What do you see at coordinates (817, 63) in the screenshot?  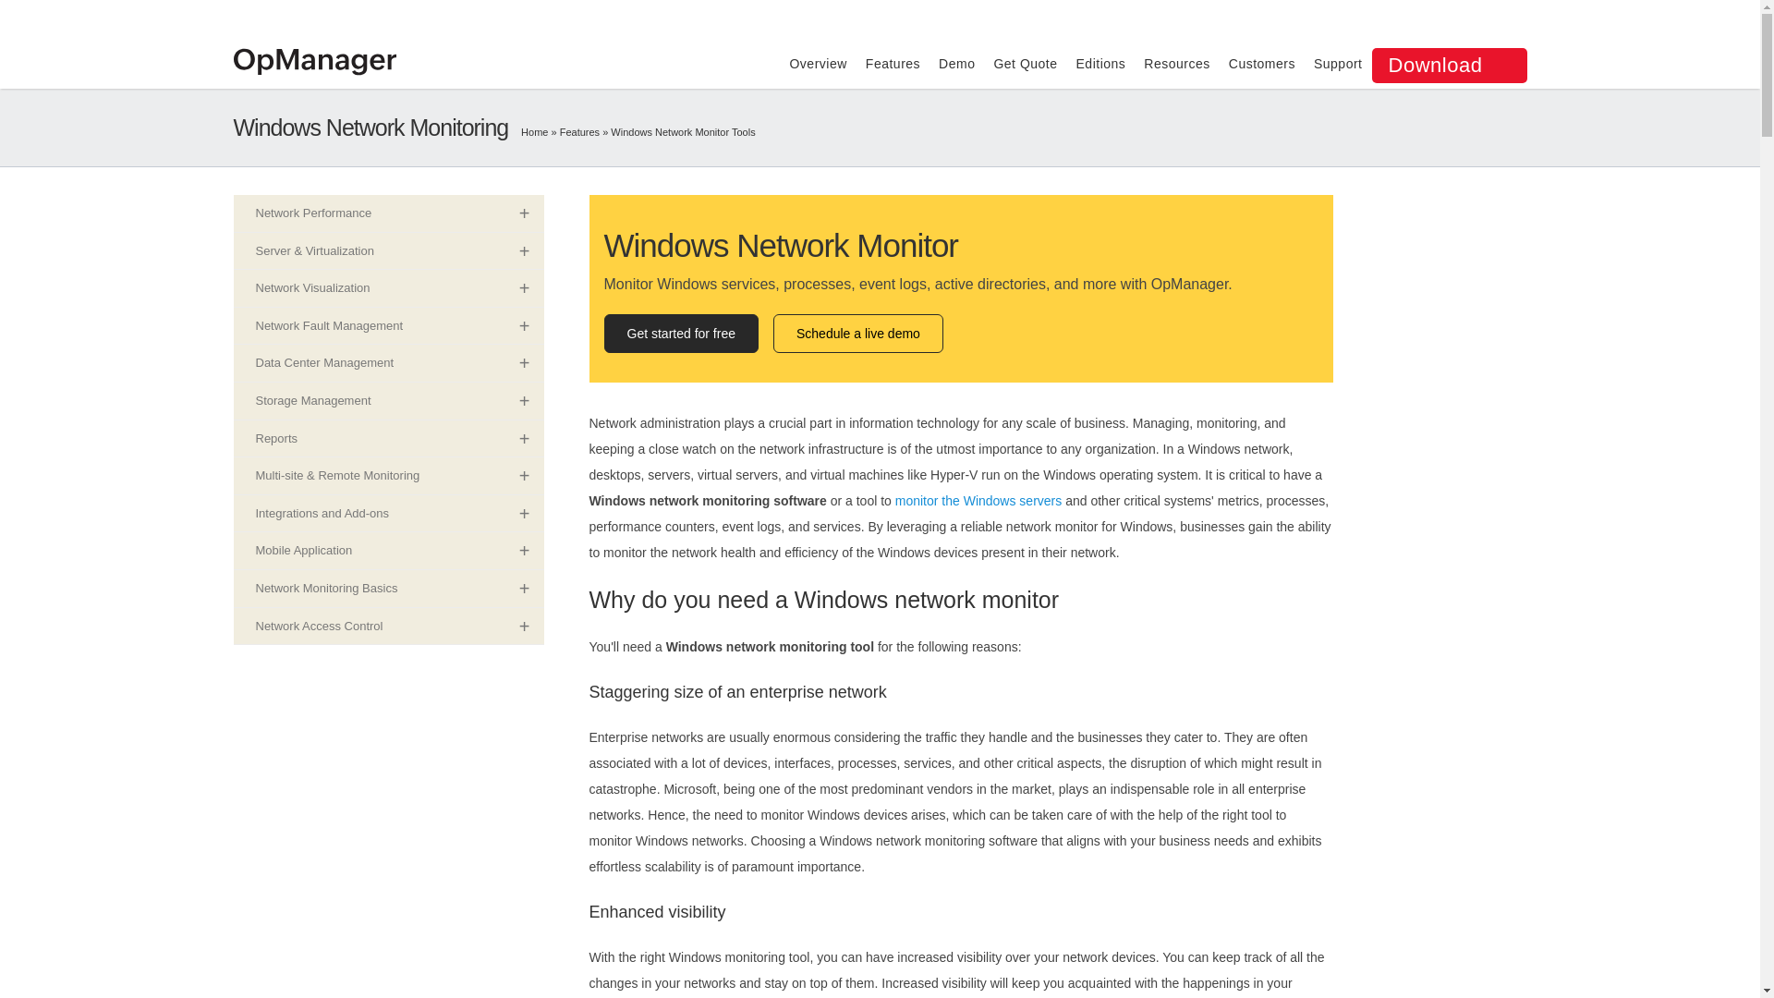 I see `Overview - ManageEngine OpManager` at bounding box center [817, 63].